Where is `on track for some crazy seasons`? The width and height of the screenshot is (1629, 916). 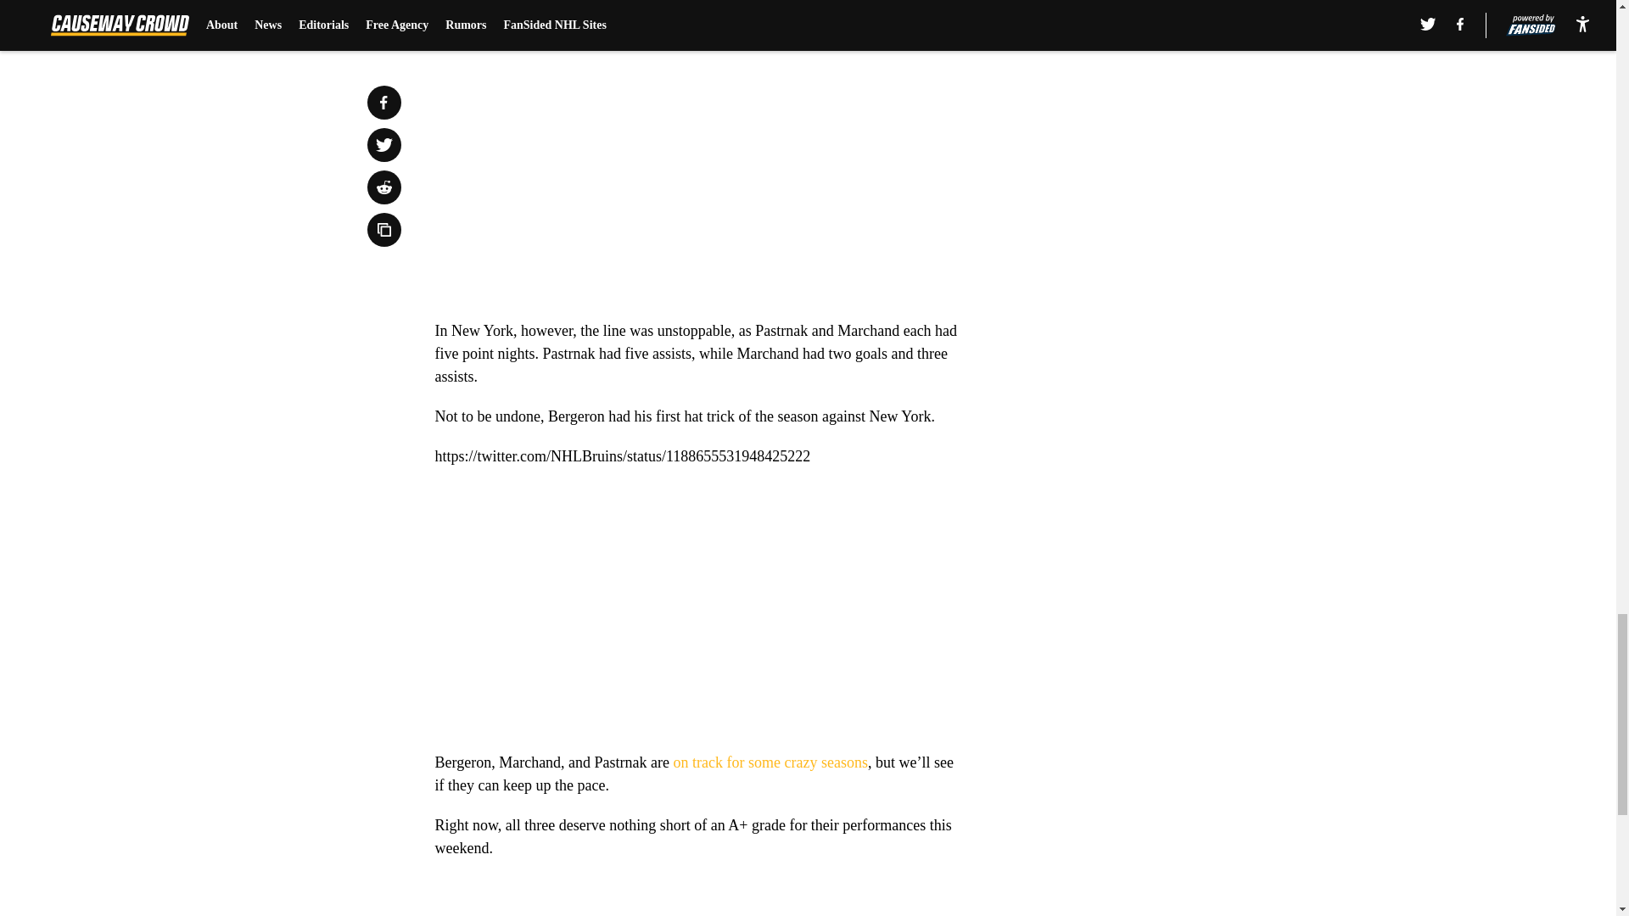 on track for some crazy seasons is located at coordinates (770, 762).